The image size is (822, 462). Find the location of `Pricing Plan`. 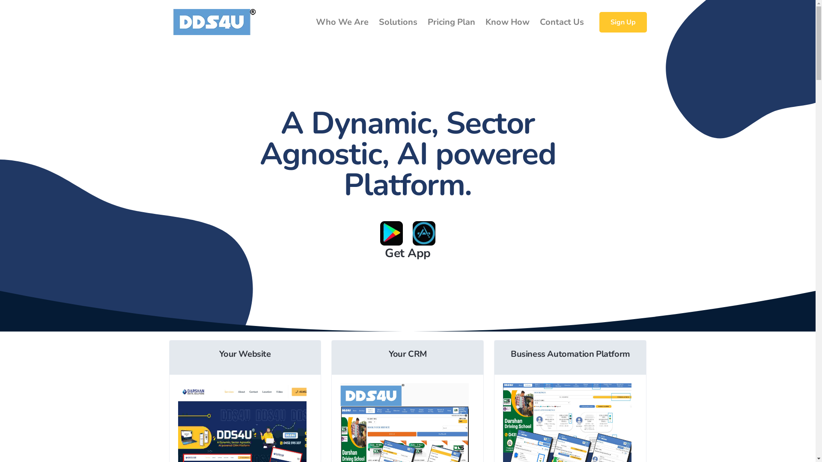

Pricing Plan is located at coordinates (451, 22).